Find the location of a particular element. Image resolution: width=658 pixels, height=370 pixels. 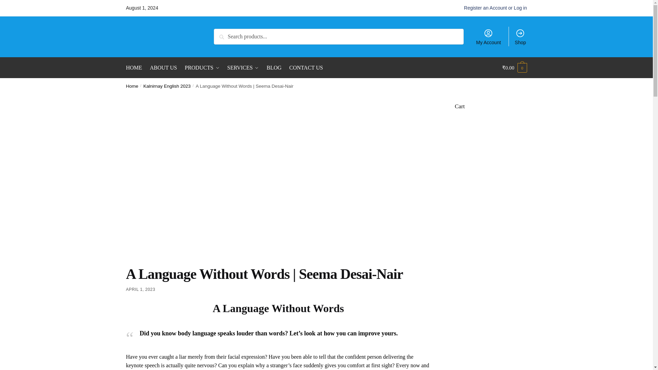

View your shopping cart is located at coordinates (514, 68).